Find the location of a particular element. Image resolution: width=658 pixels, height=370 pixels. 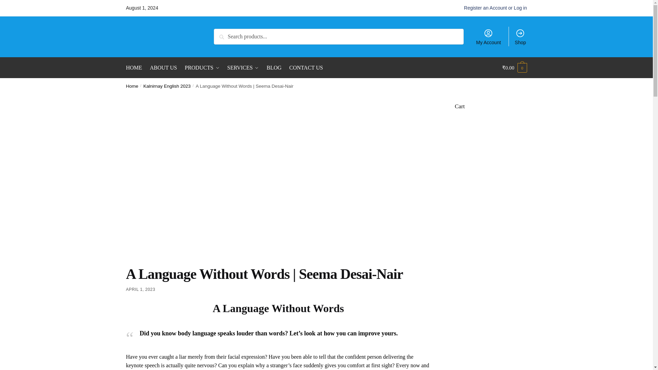

View your shopping cart is located at coordinates (514, 68).